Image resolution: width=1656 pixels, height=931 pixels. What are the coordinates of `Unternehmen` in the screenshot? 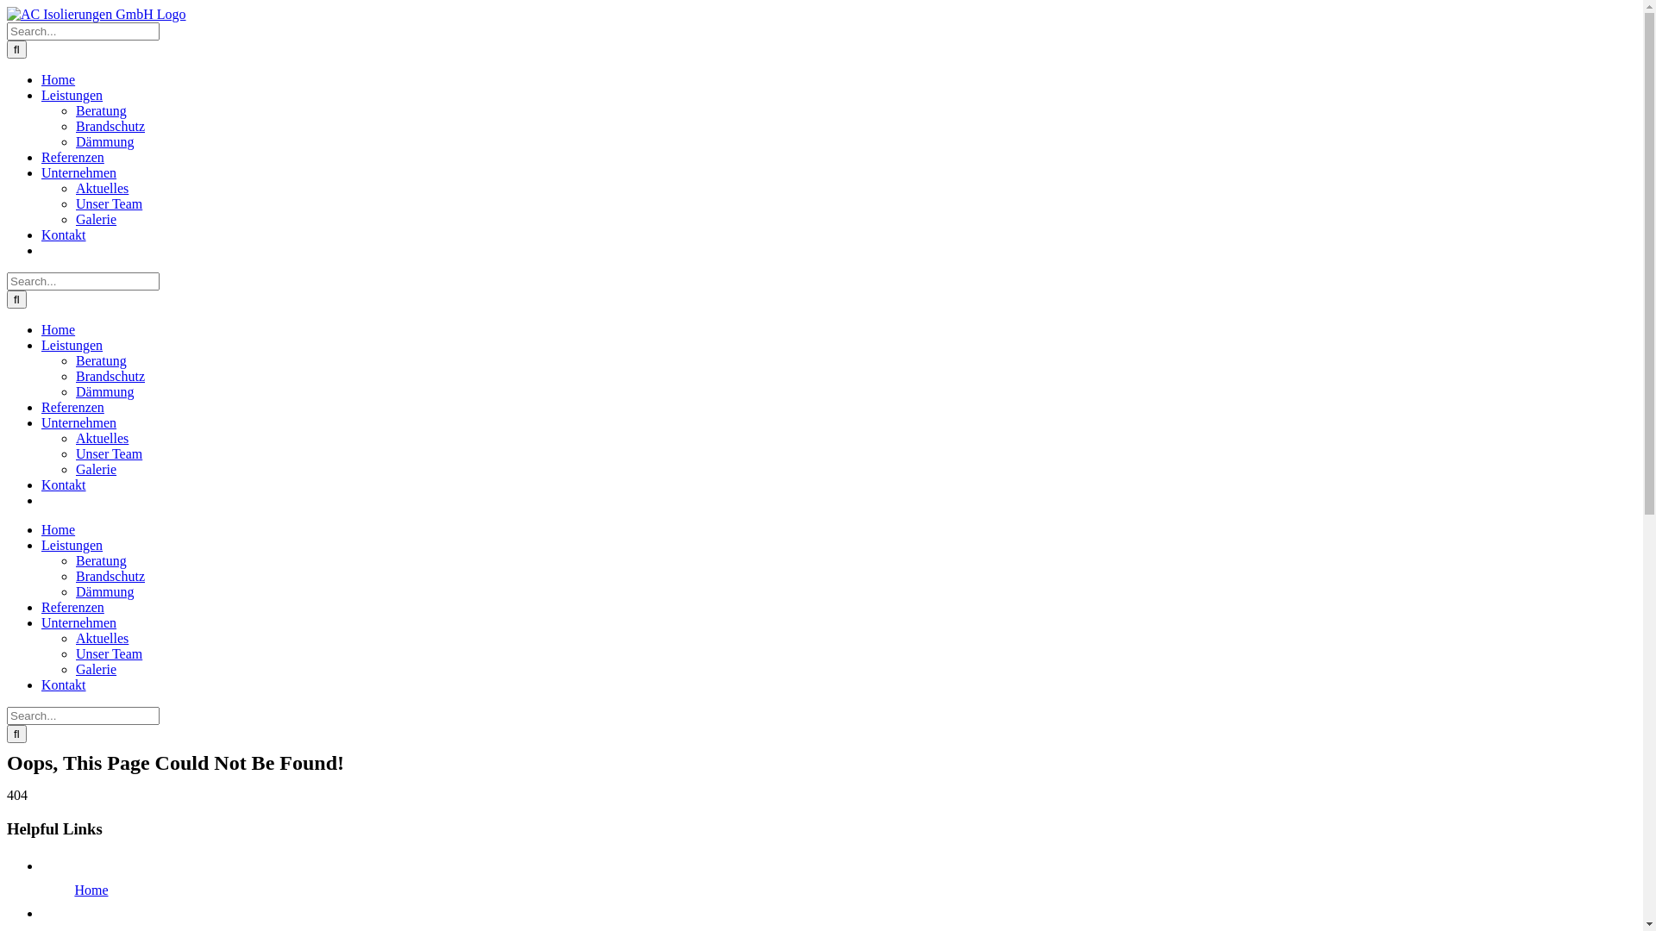 It's located at (79, 422).